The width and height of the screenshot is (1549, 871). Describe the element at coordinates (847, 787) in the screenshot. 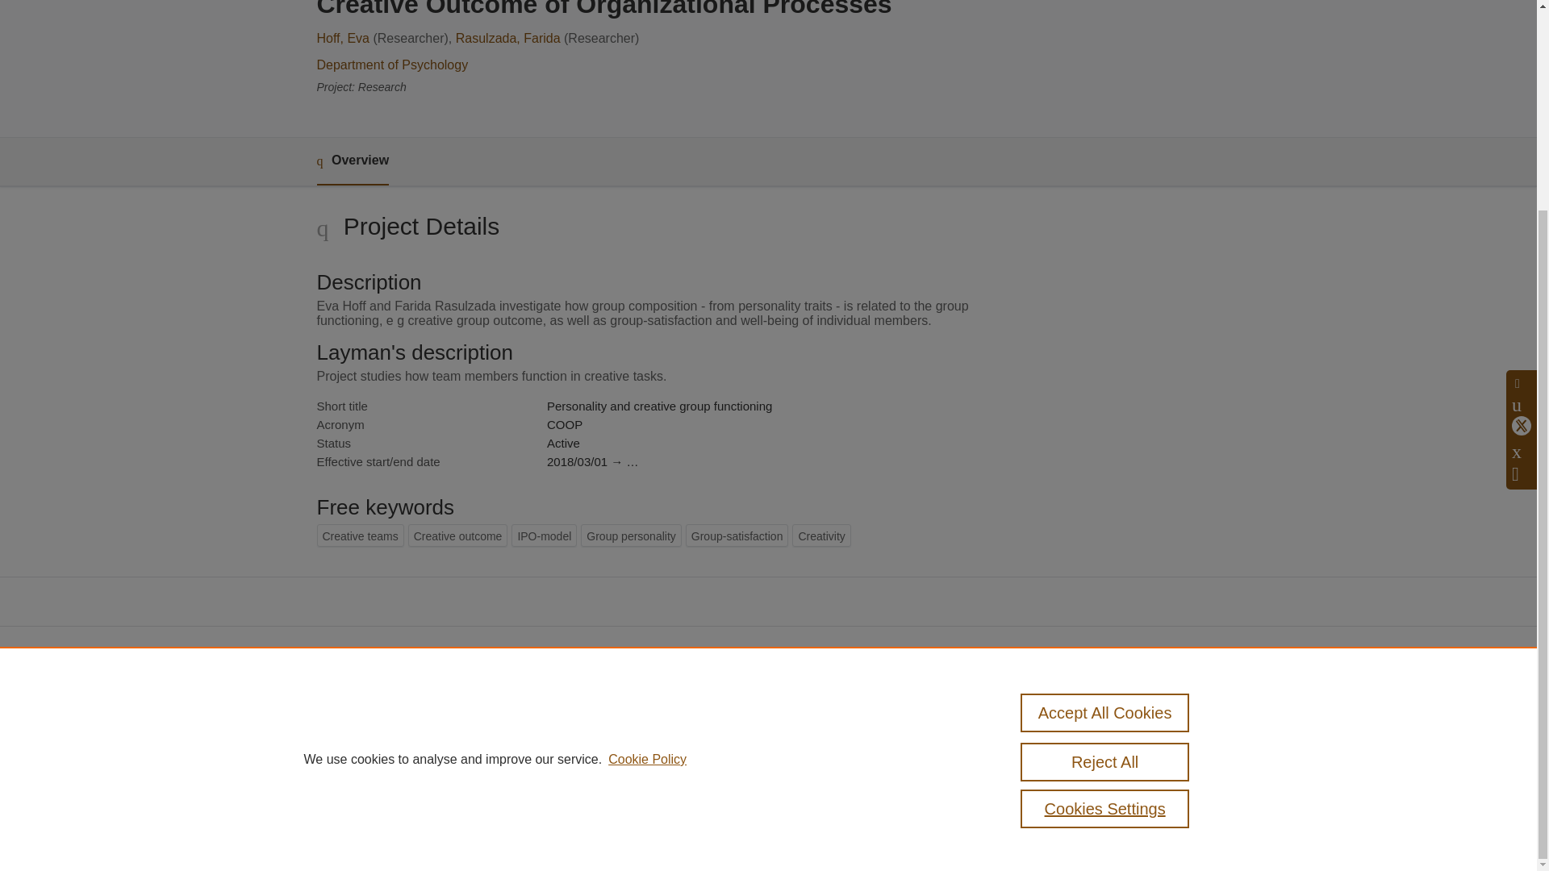

I see `use of cookies` at that location.